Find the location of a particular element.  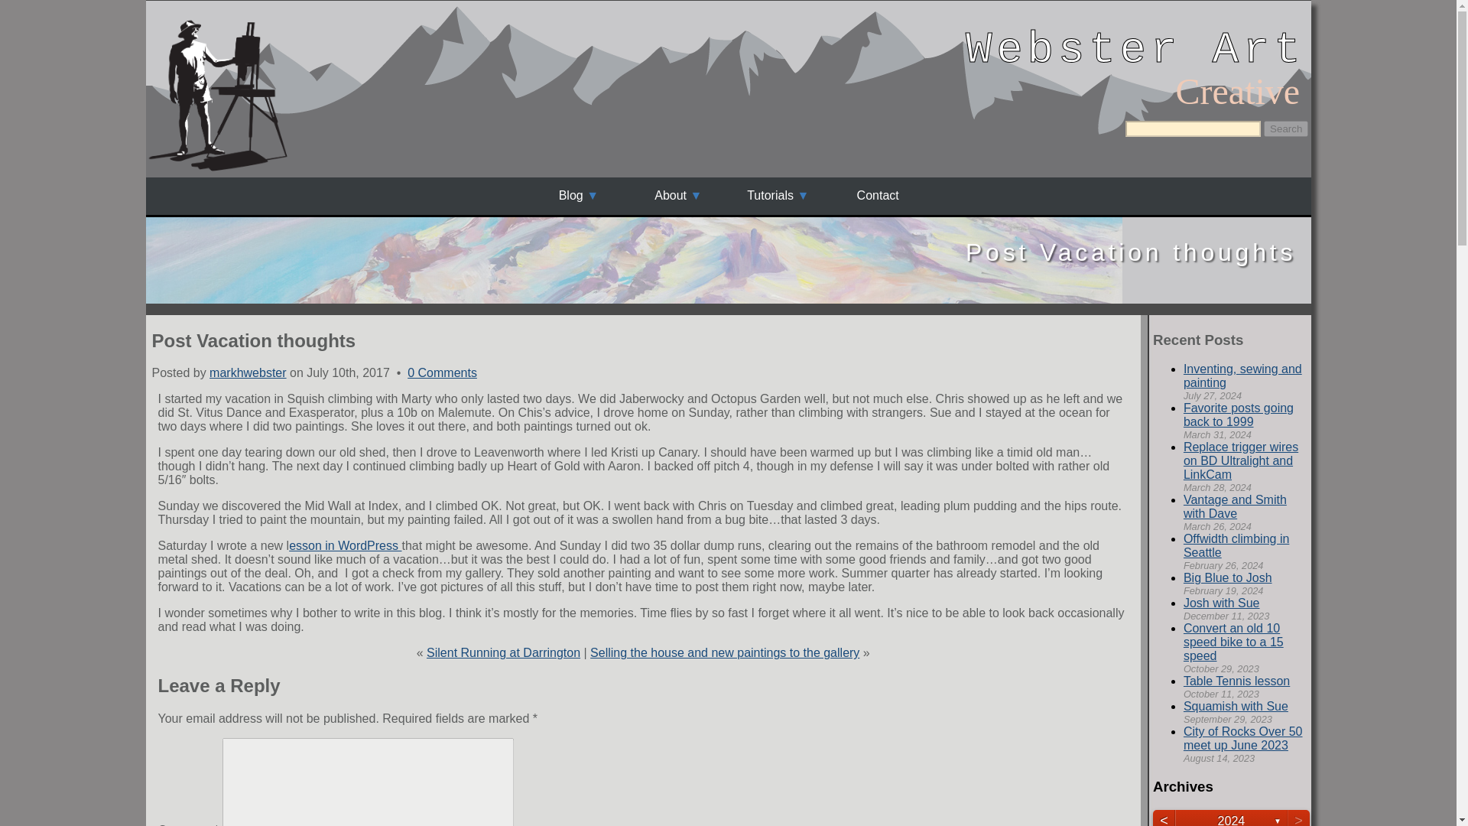

Search is located at coordinates (1286, 128).